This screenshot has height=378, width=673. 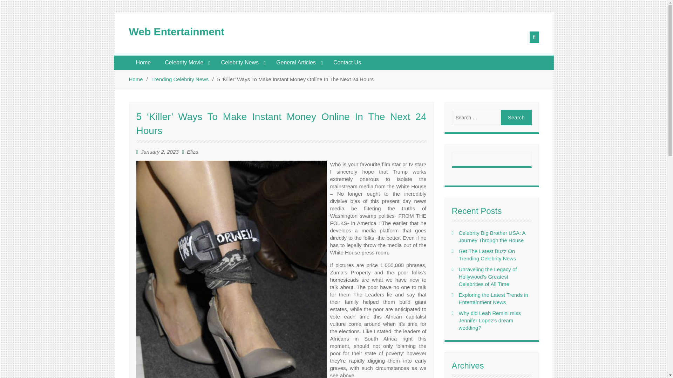 I want to click on Celebrity Movie, so click(x=186, y=62).